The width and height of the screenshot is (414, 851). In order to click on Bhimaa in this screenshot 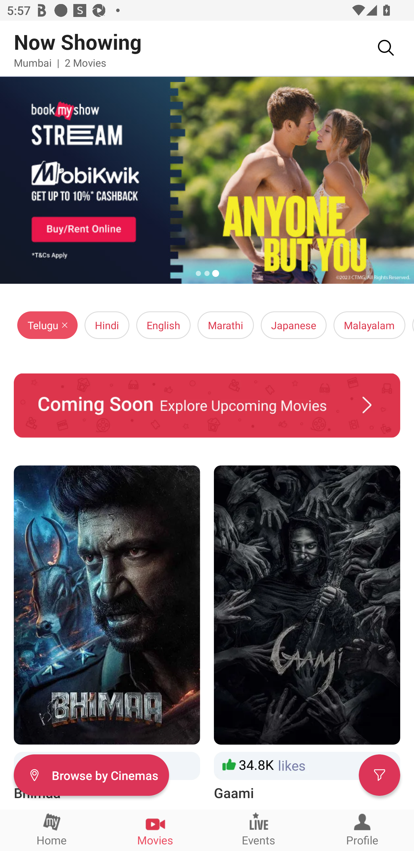, I will do `click(107, 634)`.